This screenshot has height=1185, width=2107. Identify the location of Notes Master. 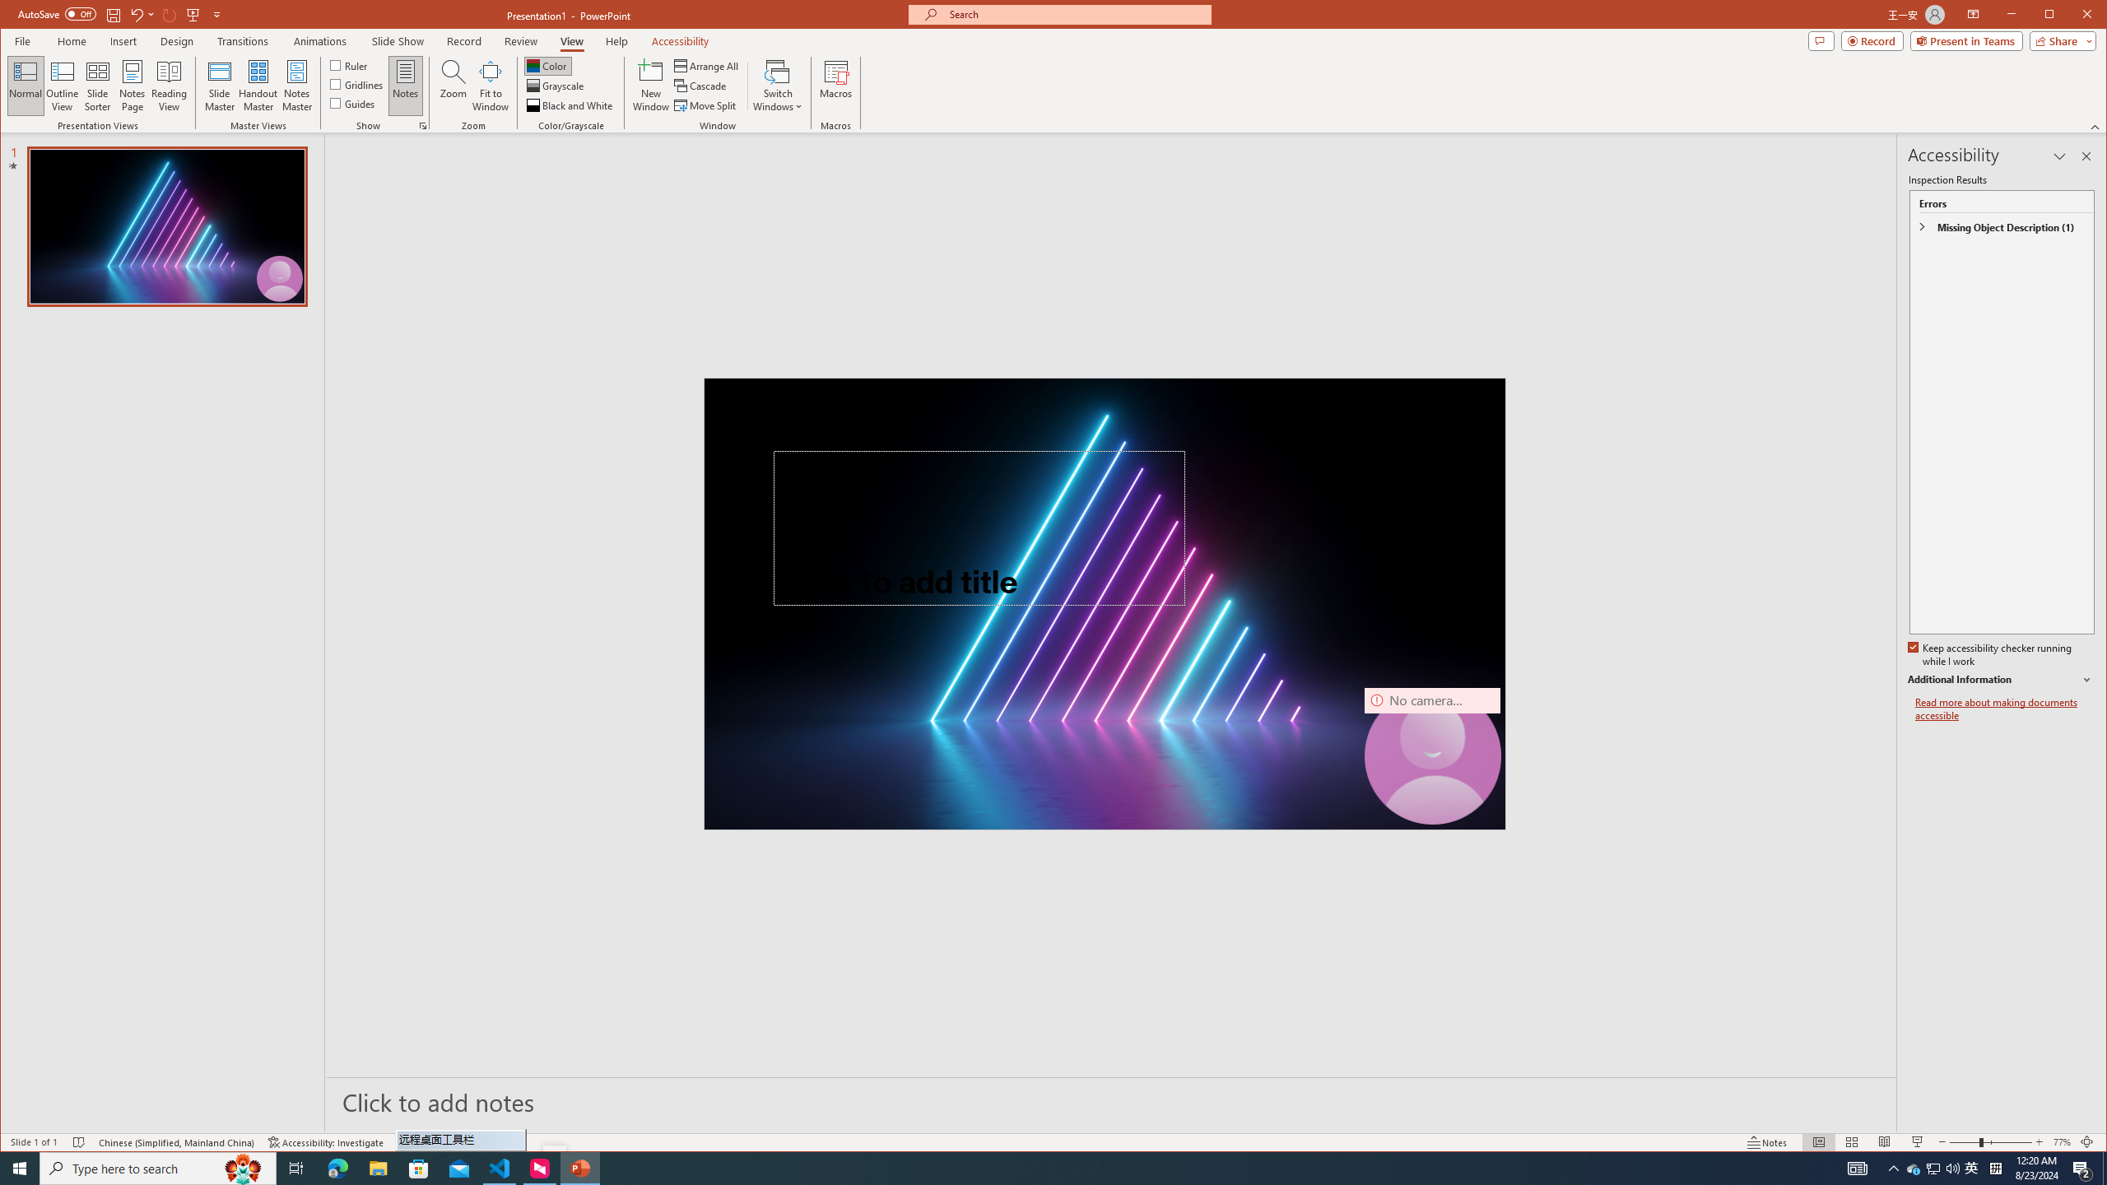
(296, 86).